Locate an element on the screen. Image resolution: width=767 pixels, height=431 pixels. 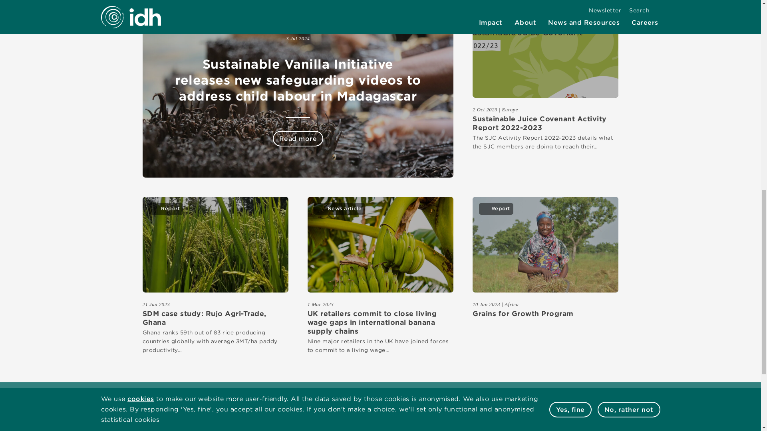
SDM case study: Rujo Agri-Trade, Ghana is located at coordinates (215, 318).